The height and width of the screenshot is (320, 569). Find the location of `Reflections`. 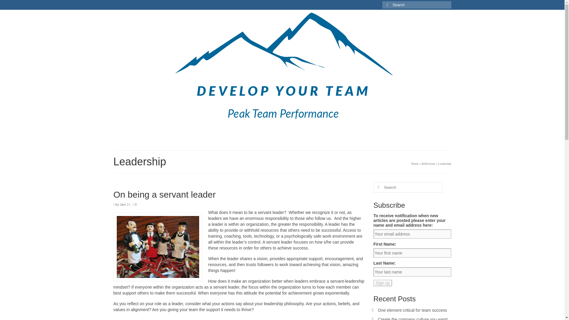

Reflections is located at coordinates (308, 133).